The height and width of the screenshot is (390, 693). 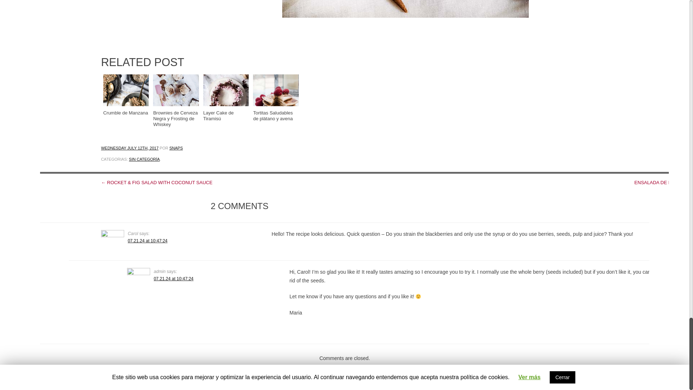 What do you see at coordinates (176, 148) in the screenshot?
I see `View all posts by snaps` at bounding box center [176, 148].